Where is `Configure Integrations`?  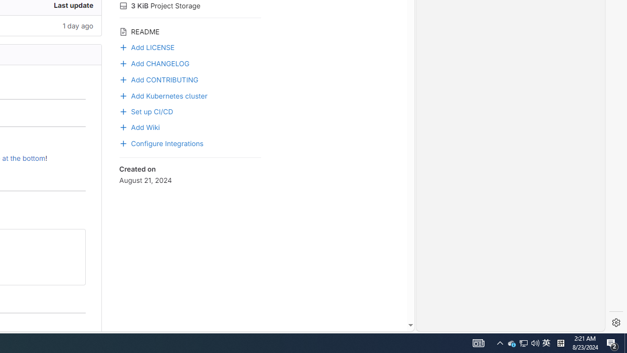 Configure Integrations is located at coordinates (190, 143).